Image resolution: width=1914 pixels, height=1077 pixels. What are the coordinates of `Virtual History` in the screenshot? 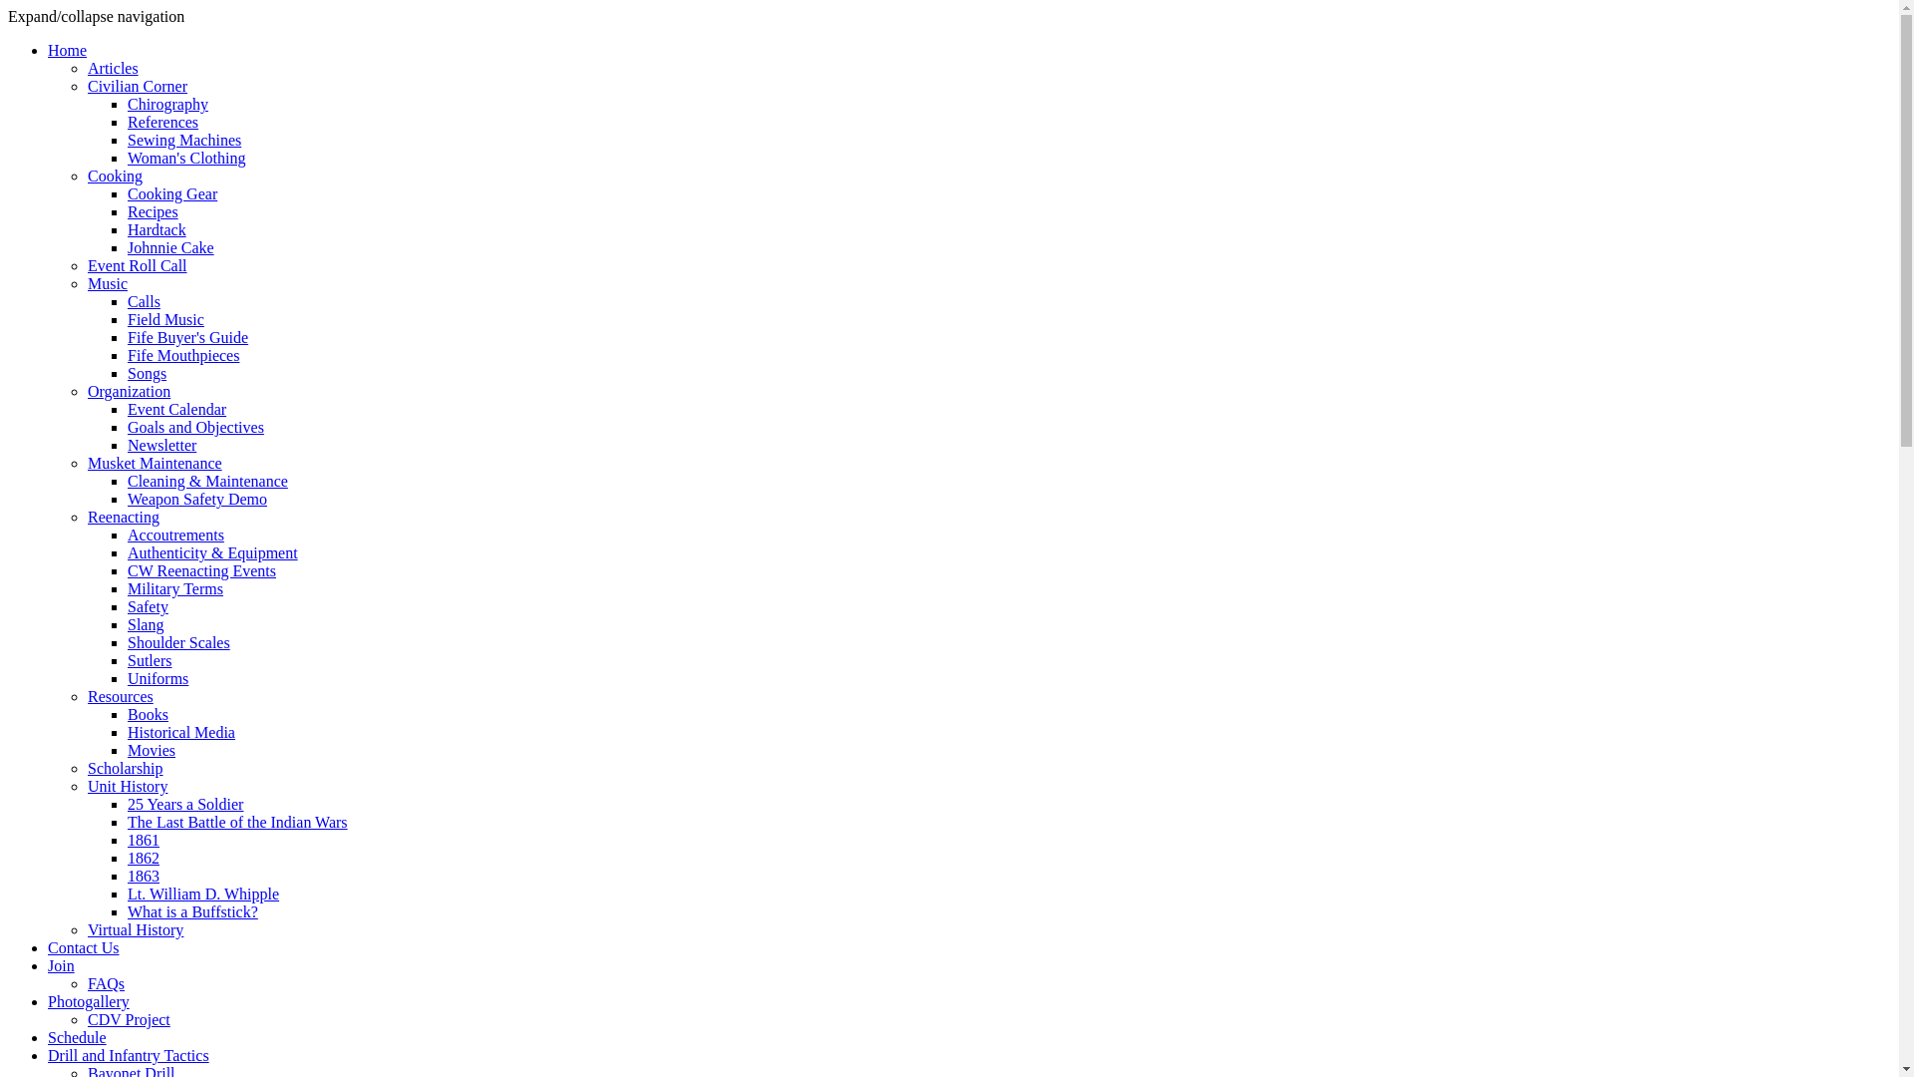 It's located at (136, 929).